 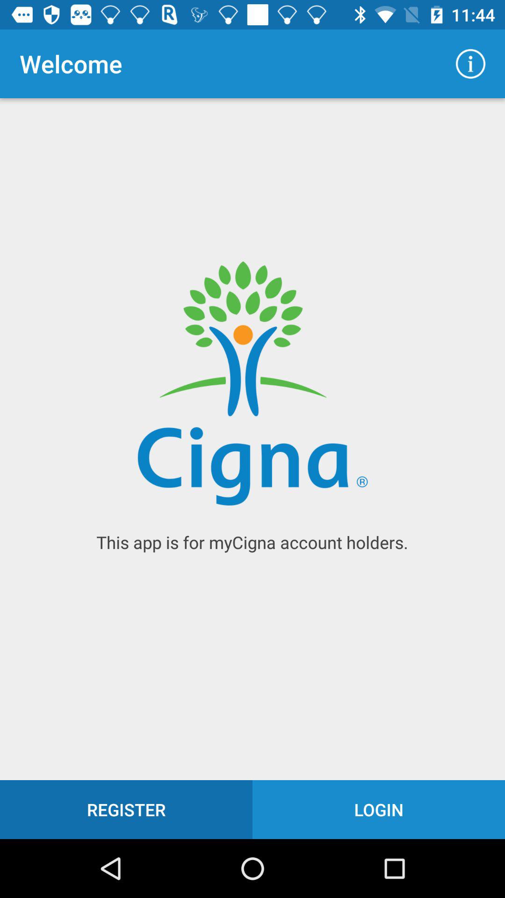 I want to click on turn off the icon above the login item, so click(x=470, y=64).